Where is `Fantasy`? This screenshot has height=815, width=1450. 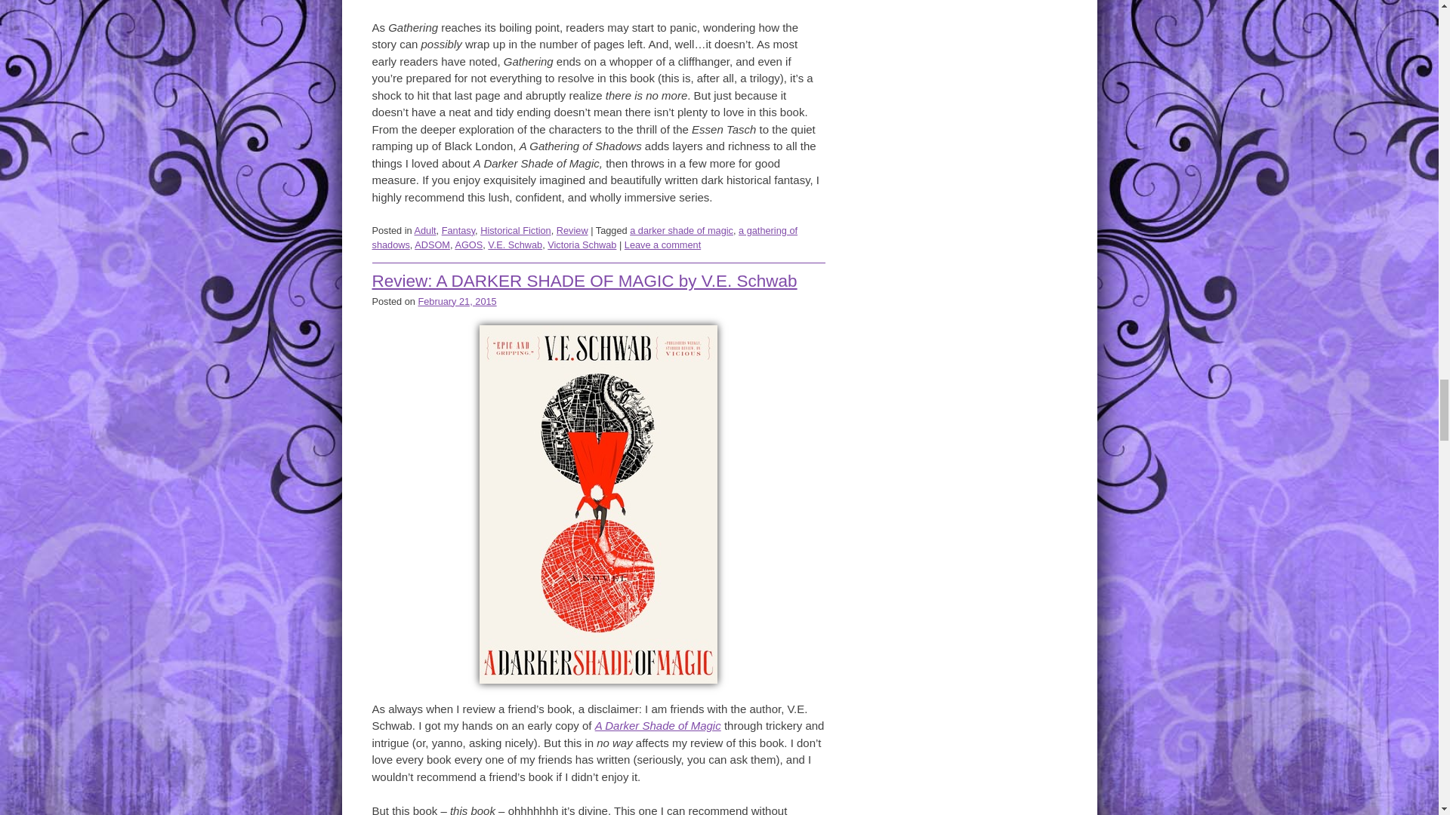
Fantasy is located at coordinates (458, 231).